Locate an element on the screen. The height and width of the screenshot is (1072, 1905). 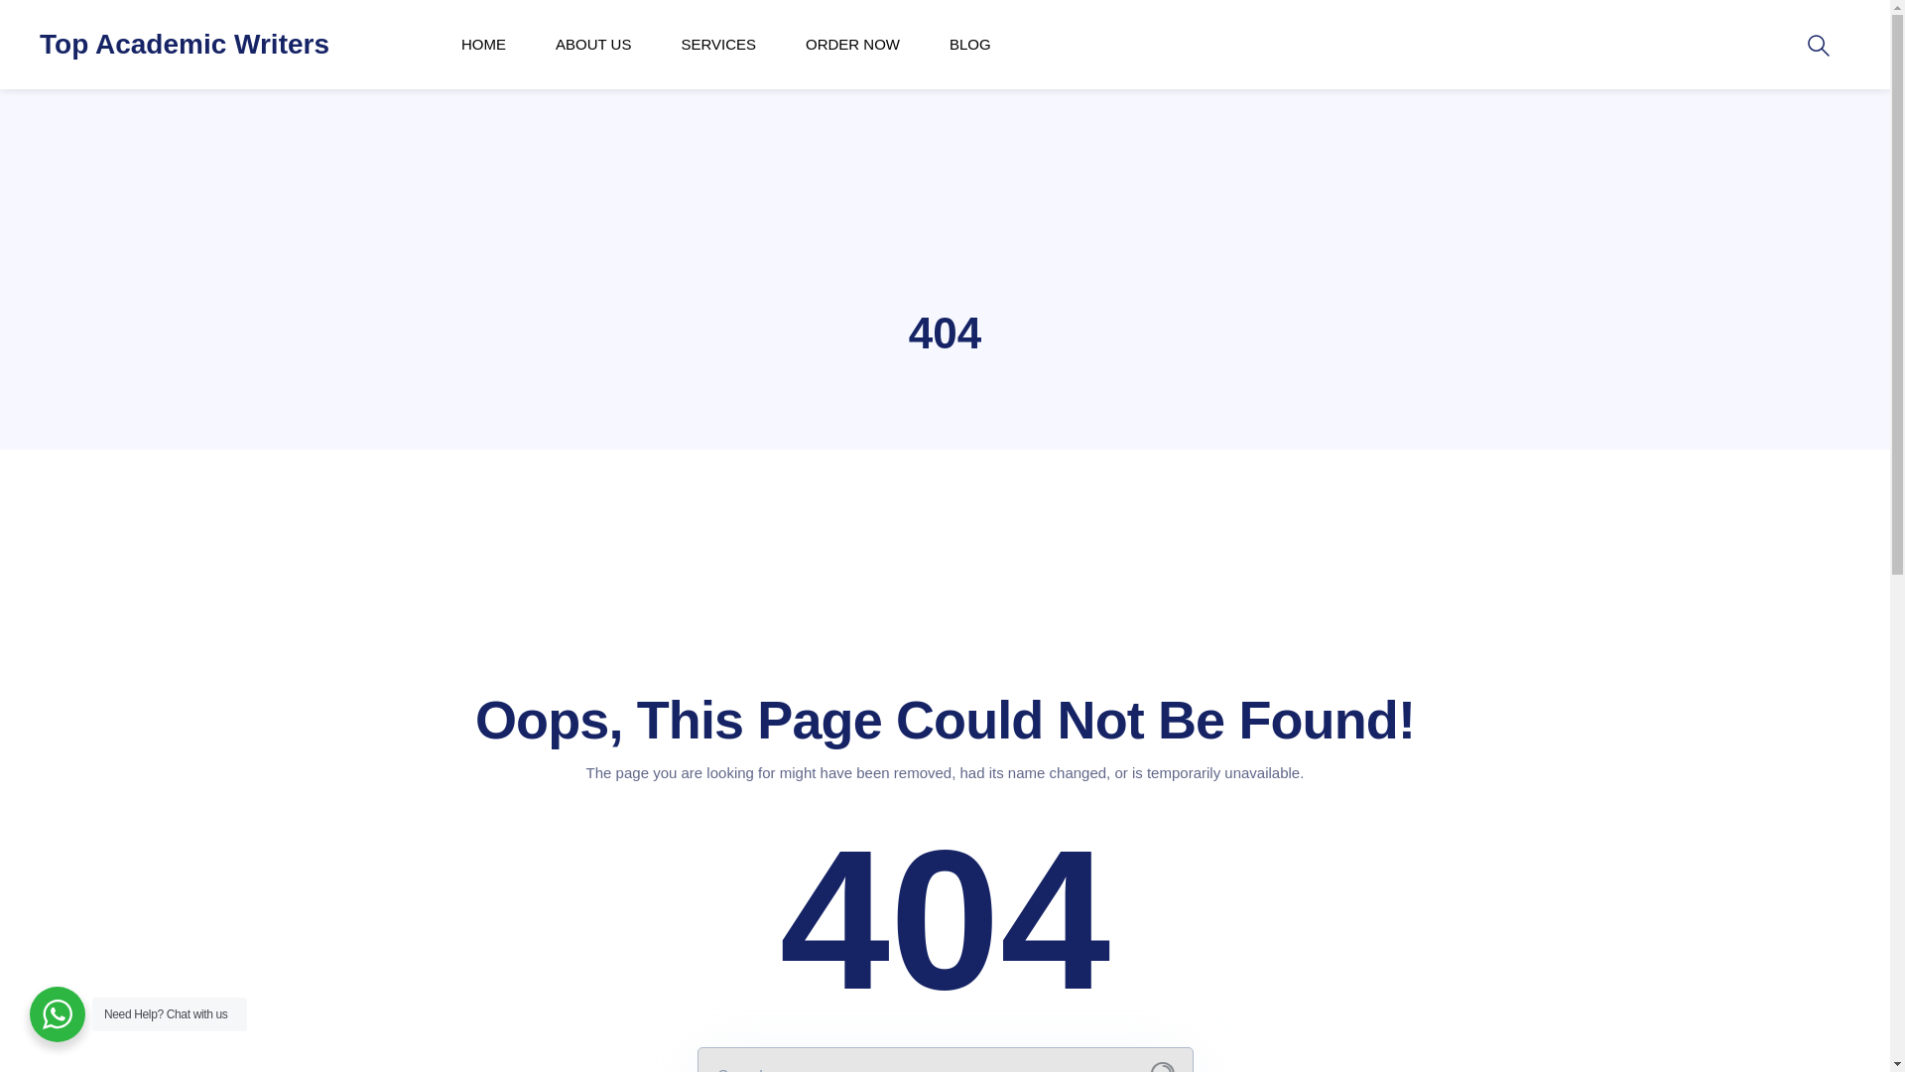
BLOG is located at coordinates (969, 44).